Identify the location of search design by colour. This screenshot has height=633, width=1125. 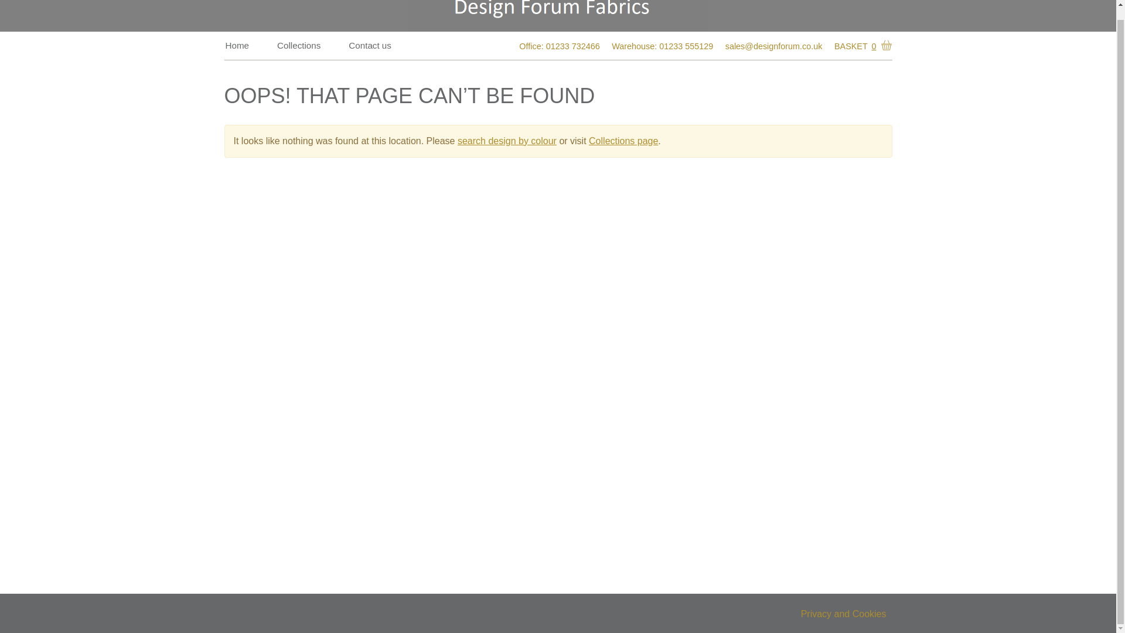
(507, 141).